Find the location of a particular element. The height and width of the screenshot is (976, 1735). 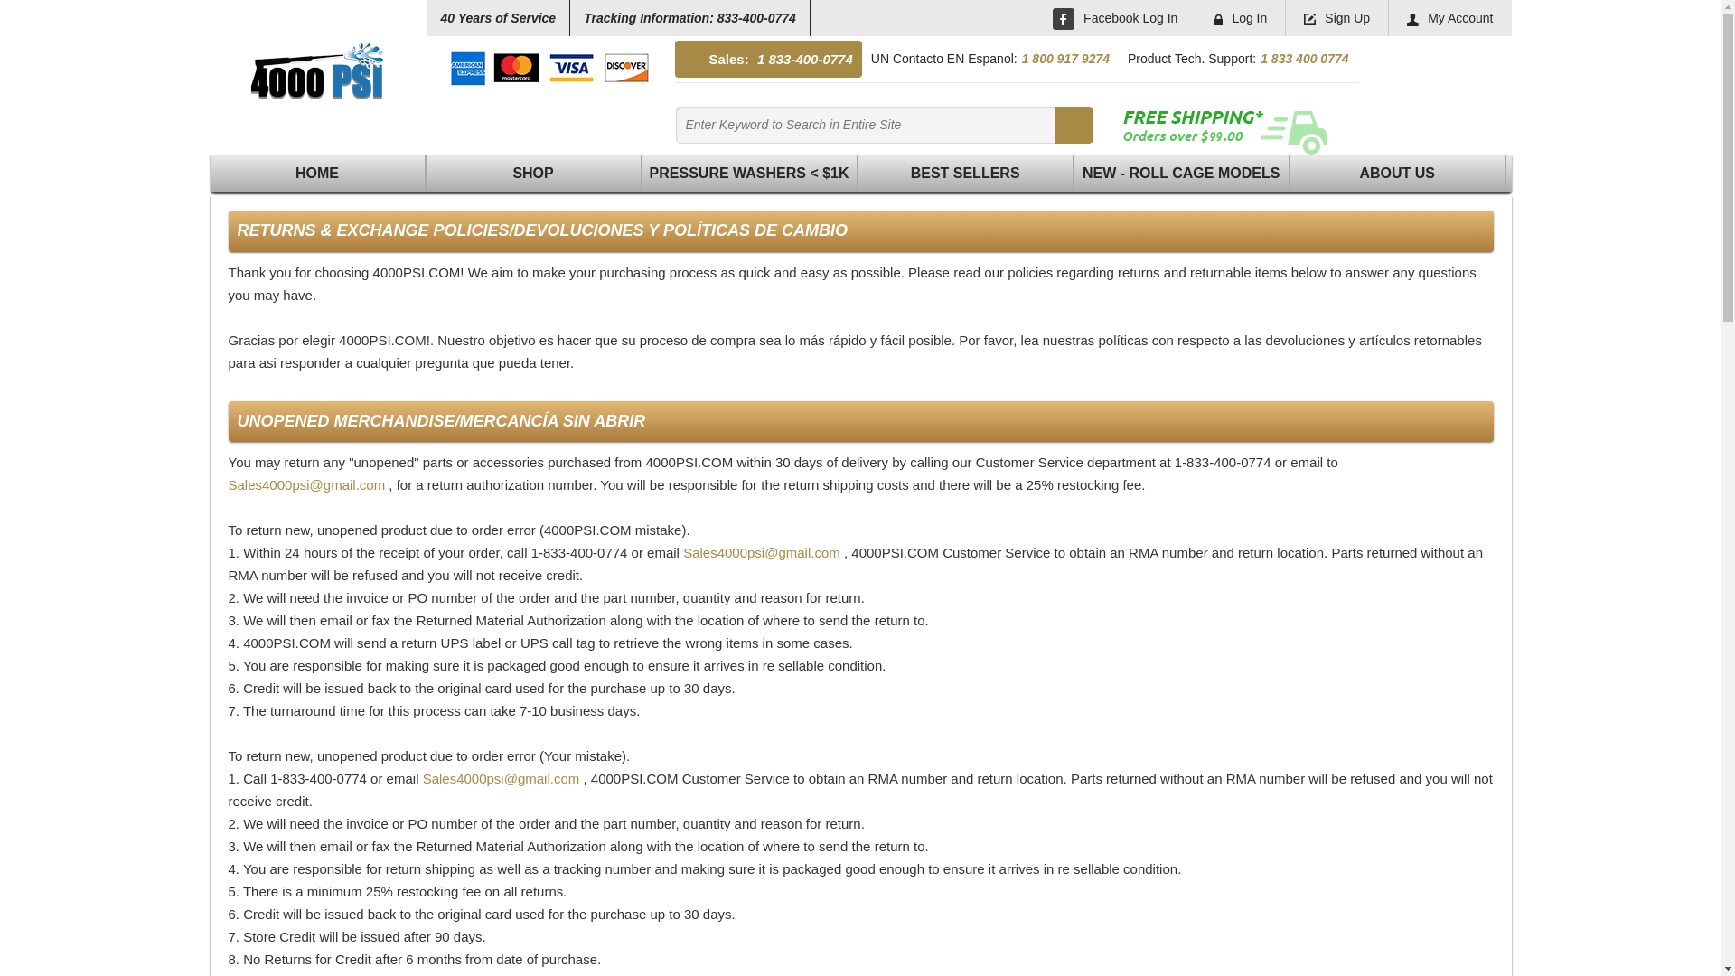

Log In is located at coordinates (1241, 18).